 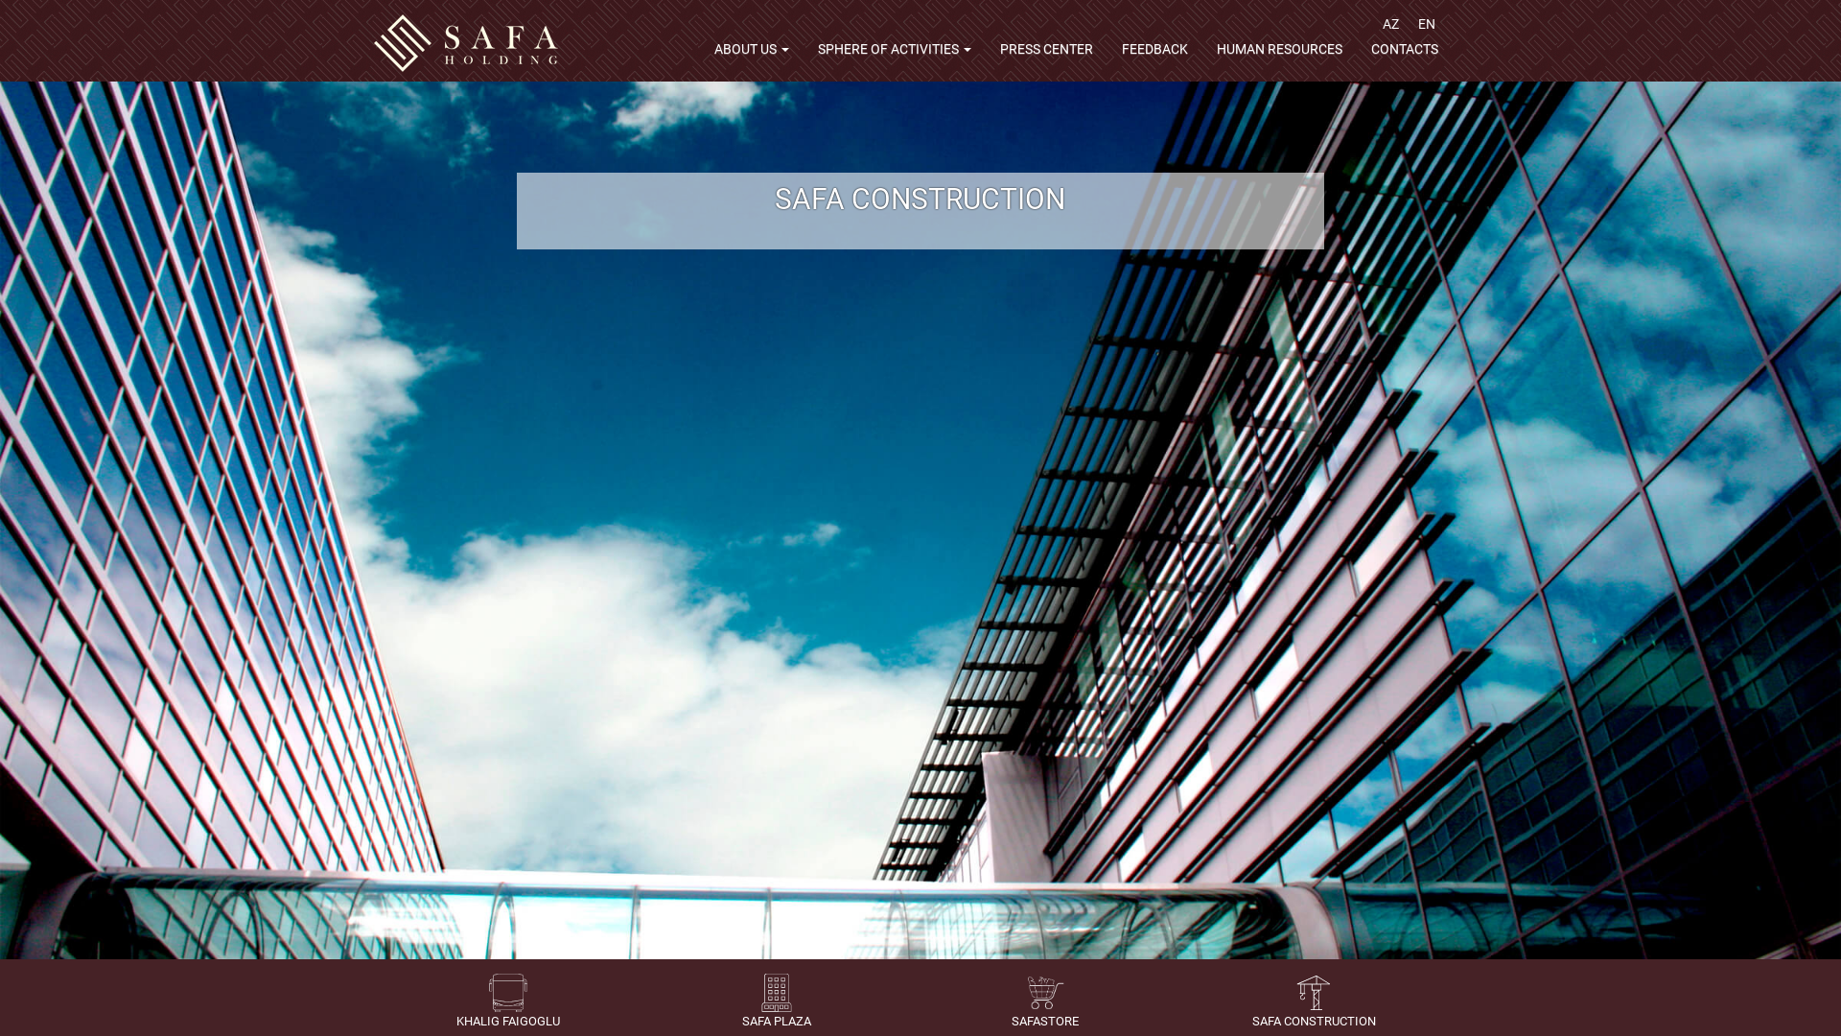 What do you see at coordinates (1154, 56) in the screenshot?
I see `FEEDBACK` at bounding box center [1154, 56].